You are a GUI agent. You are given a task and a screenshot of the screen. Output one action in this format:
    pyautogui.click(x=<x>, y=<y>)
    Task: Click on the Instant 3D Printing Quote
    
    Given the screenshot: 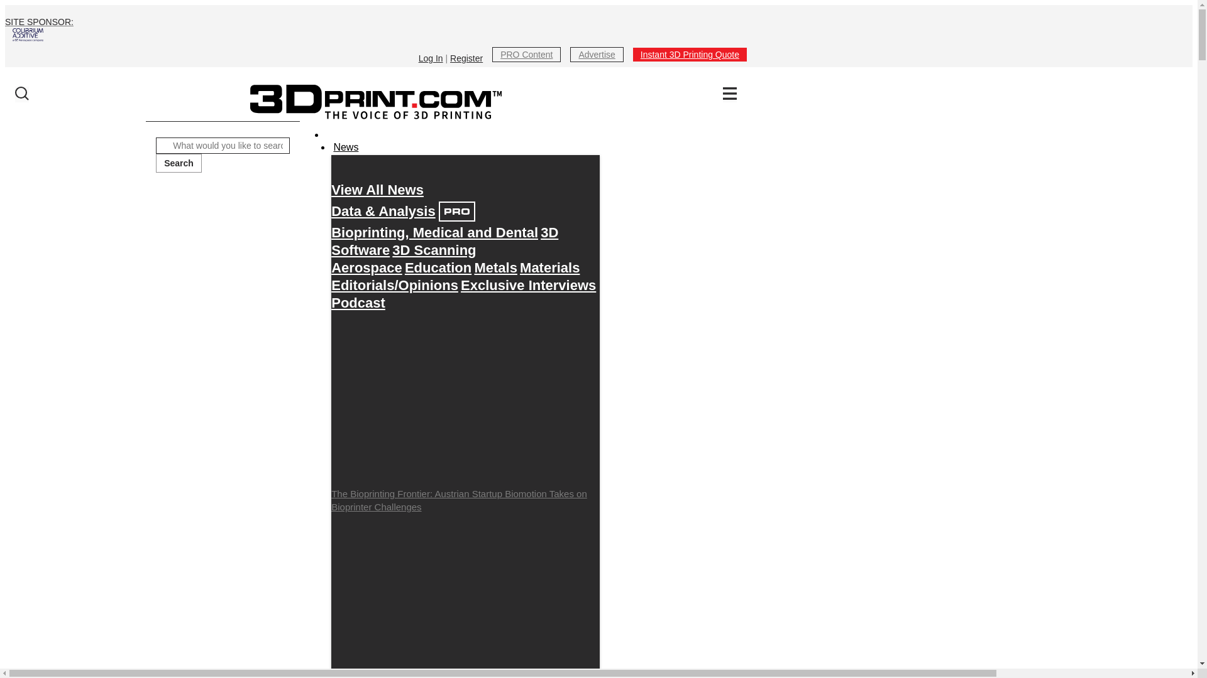 What is the action you would take?
    pyautogui.click(x=690, y=54)
    